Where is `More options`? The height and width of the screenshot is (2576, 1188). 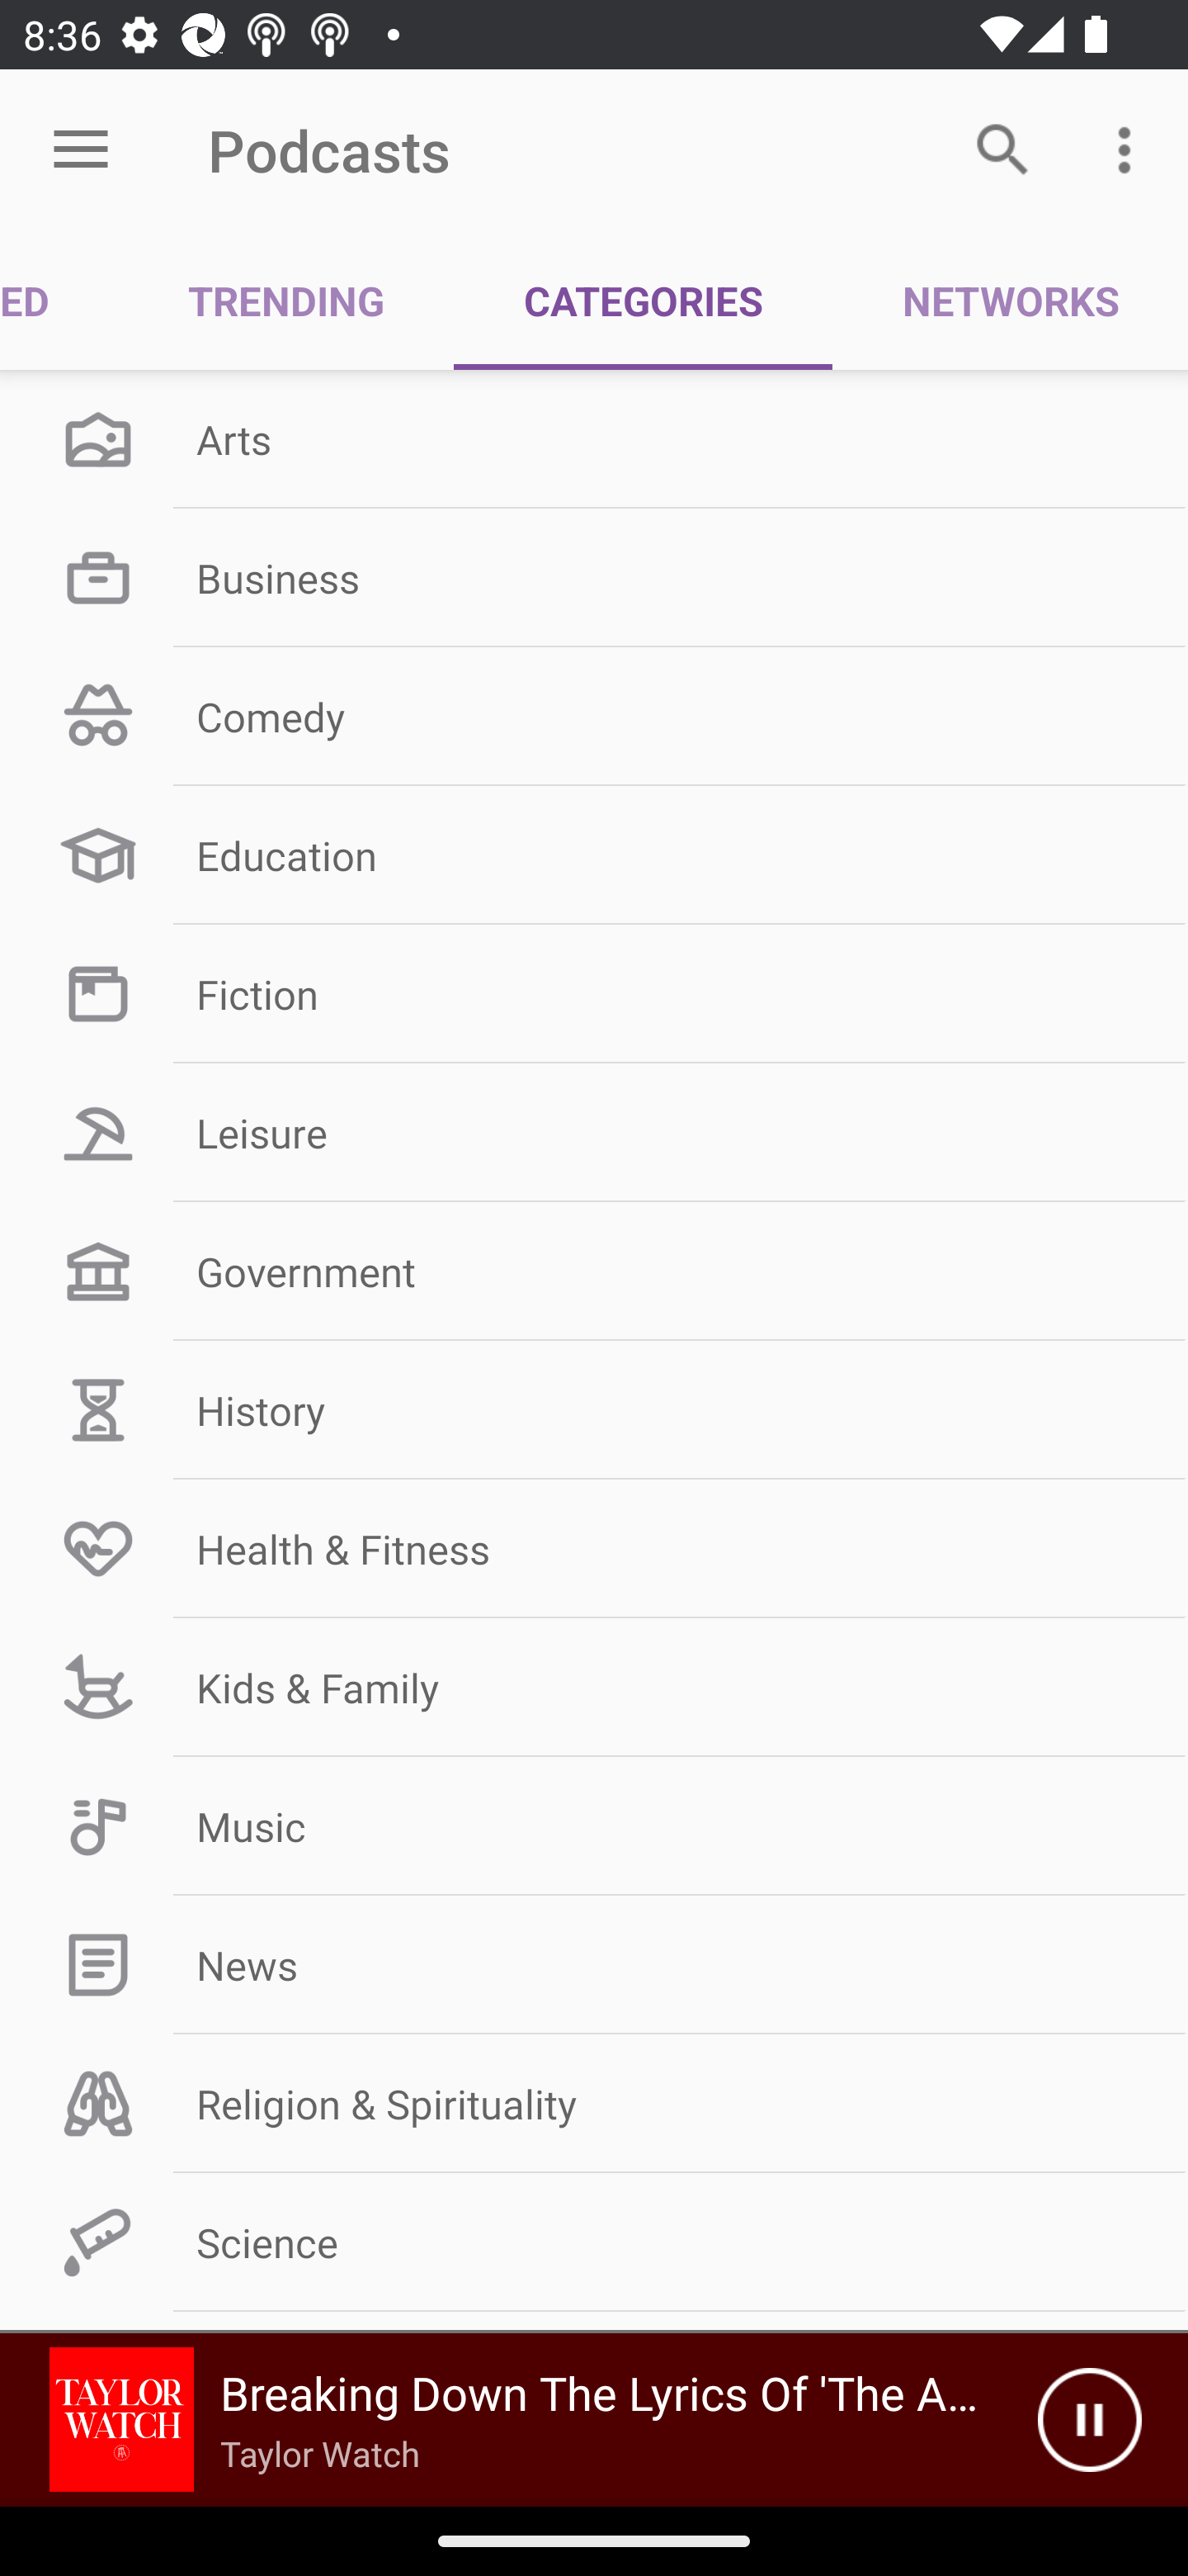
More options is located at coordinates (1130, 149).